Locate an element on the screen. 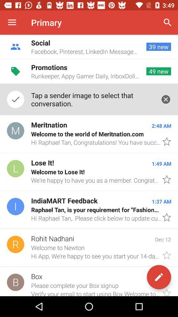 The image size is (178, 317). choose icon below tap a sender icon is located at coordinates (89, 134).